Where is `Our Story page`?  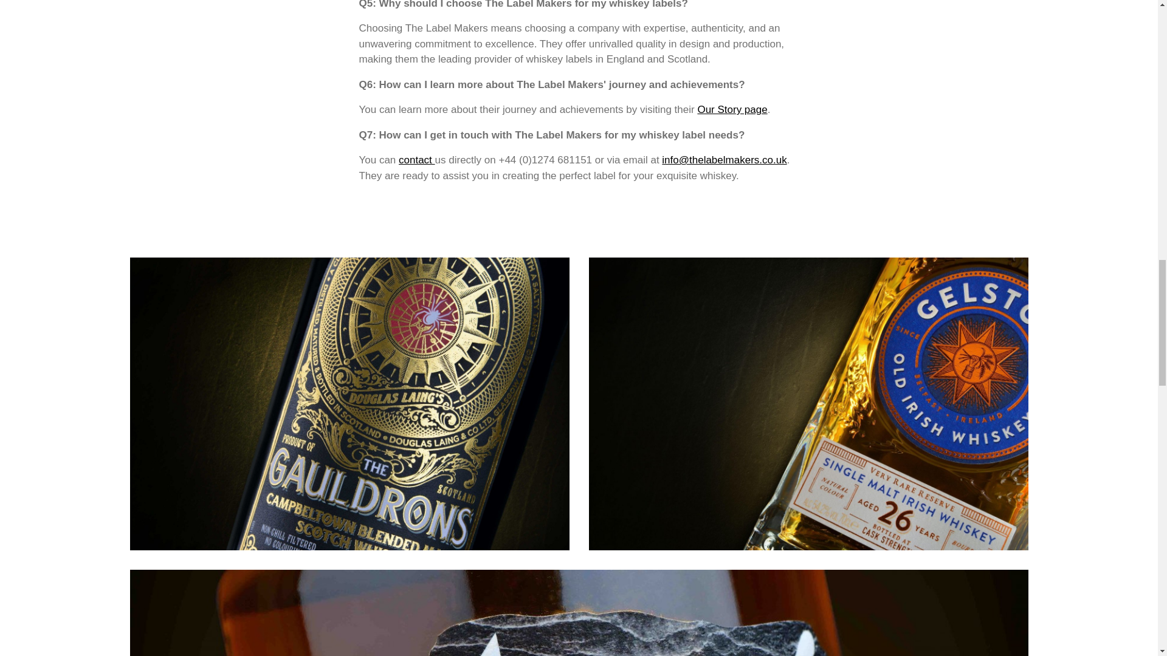
Our Story page is located at coordinates (732, 109).